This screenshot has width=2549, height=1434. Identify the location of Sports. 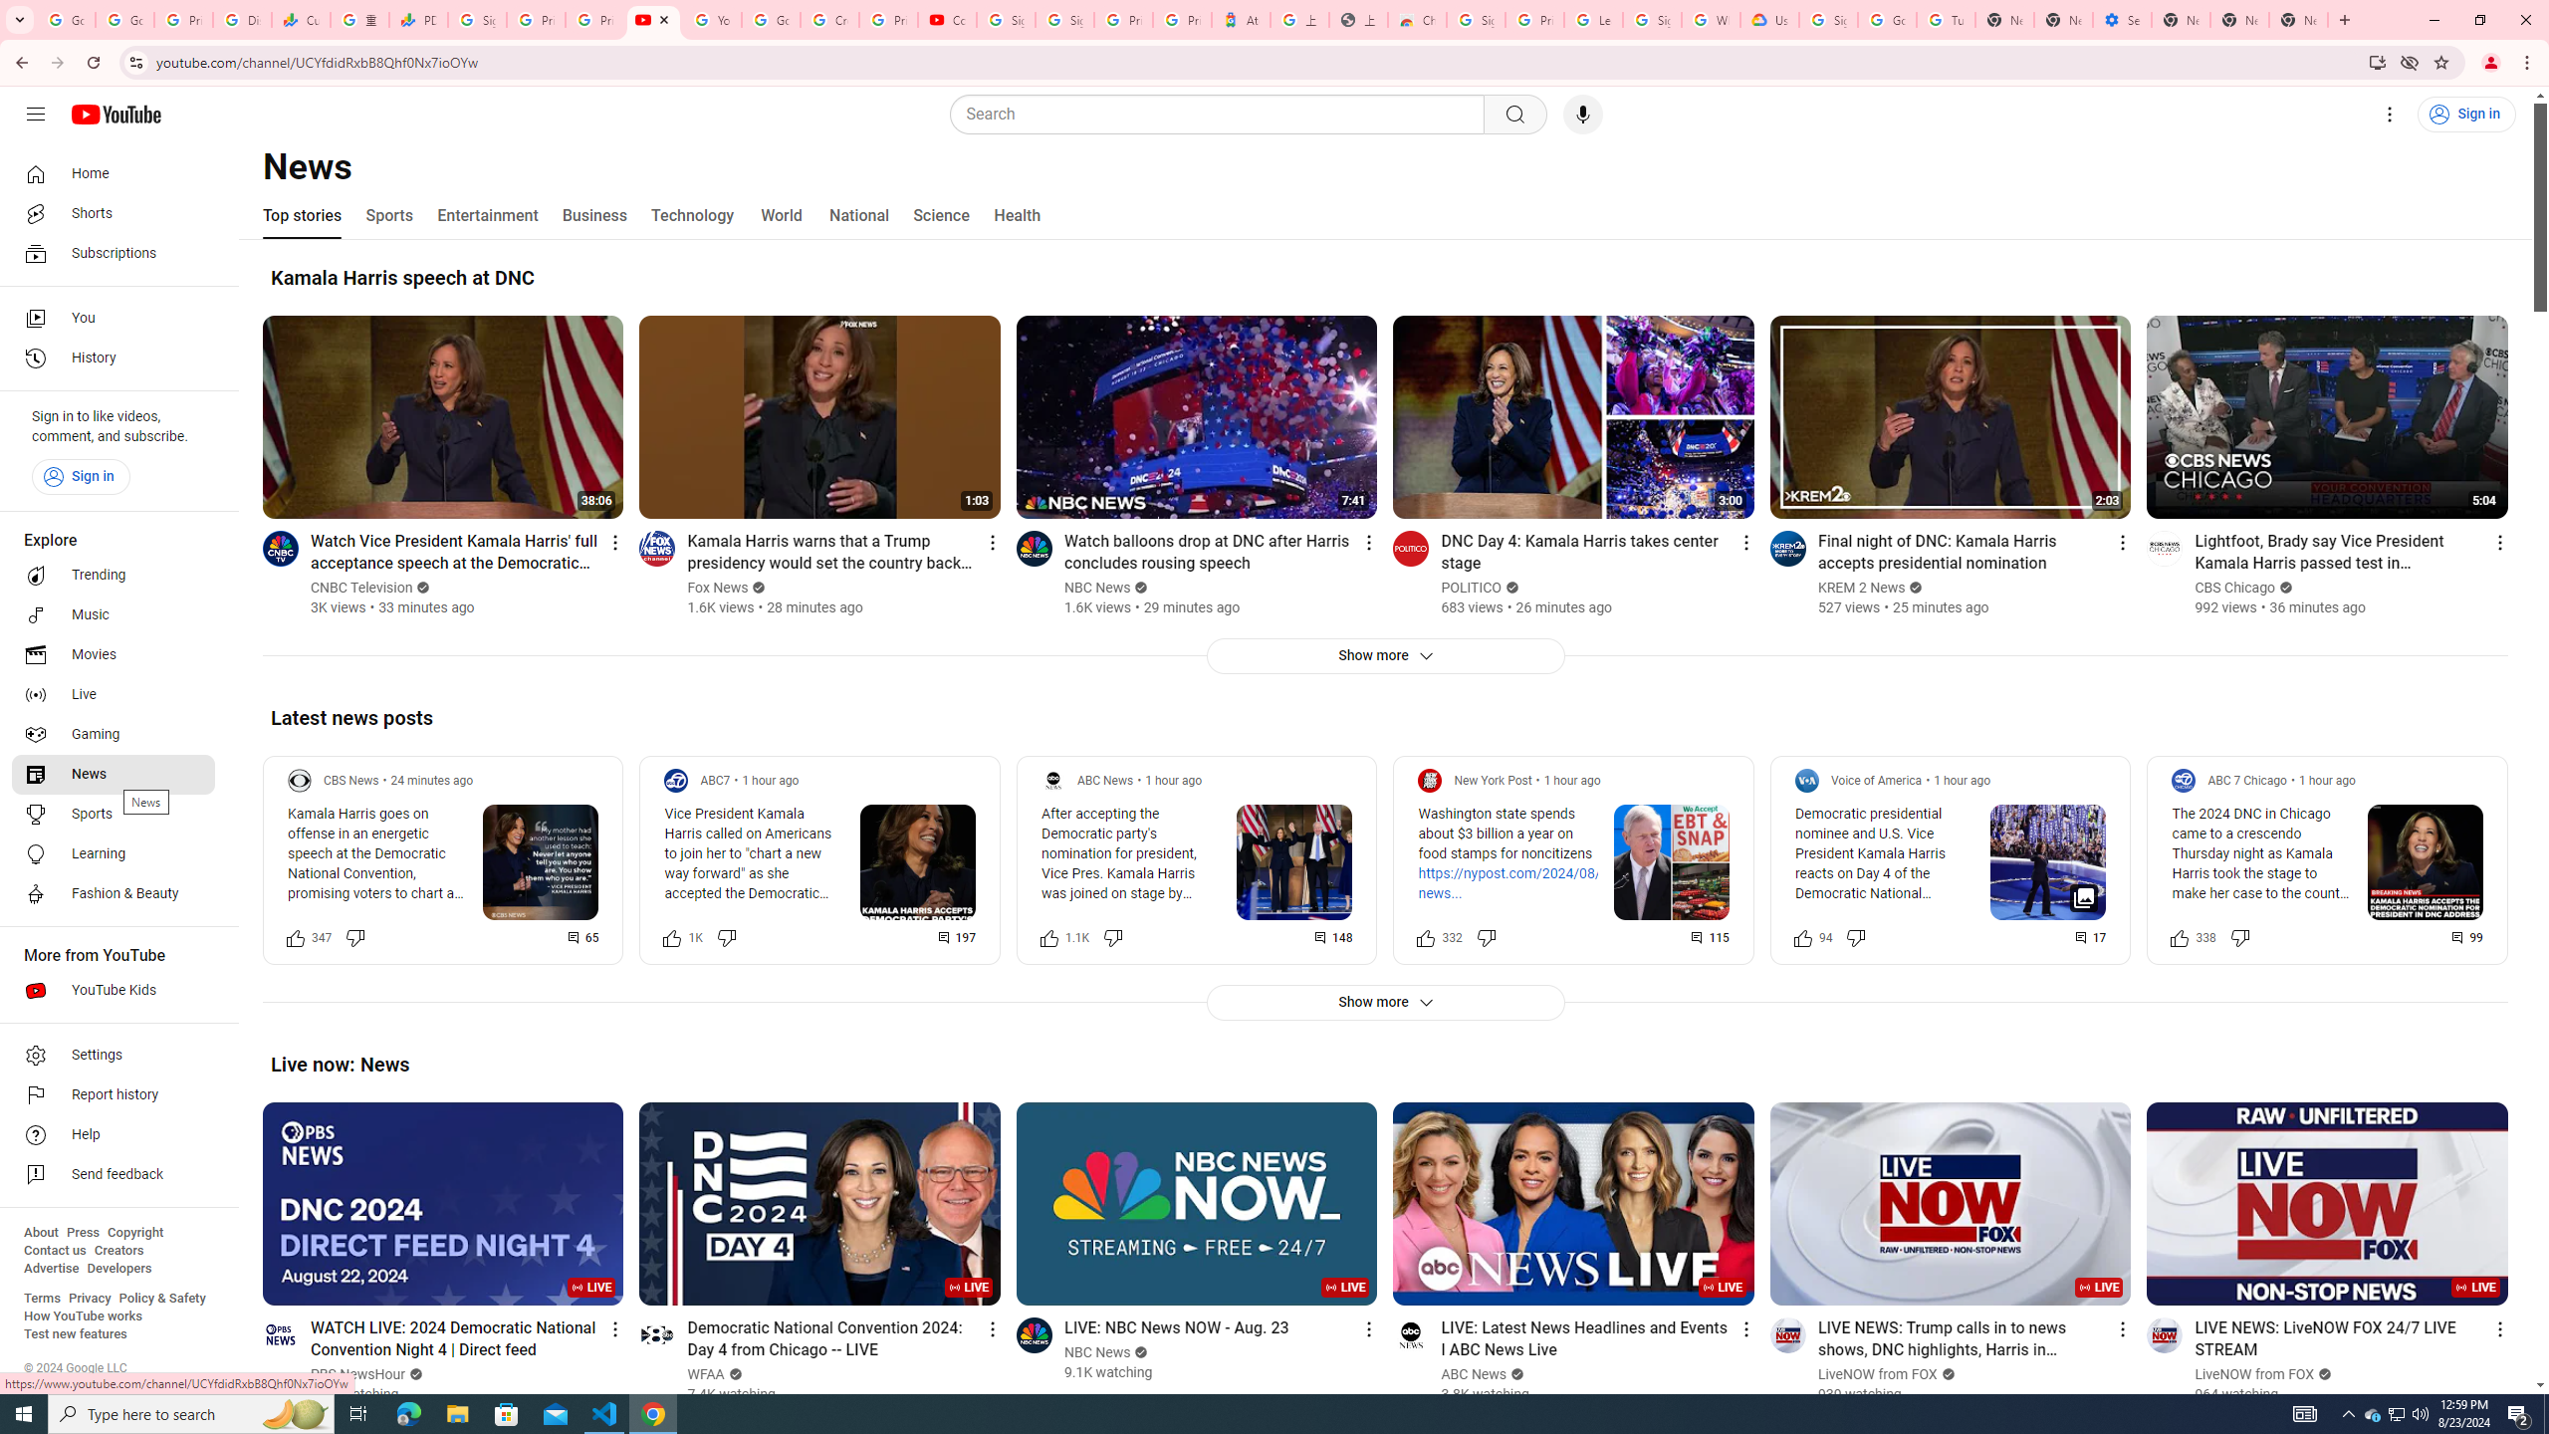
(114, 815).